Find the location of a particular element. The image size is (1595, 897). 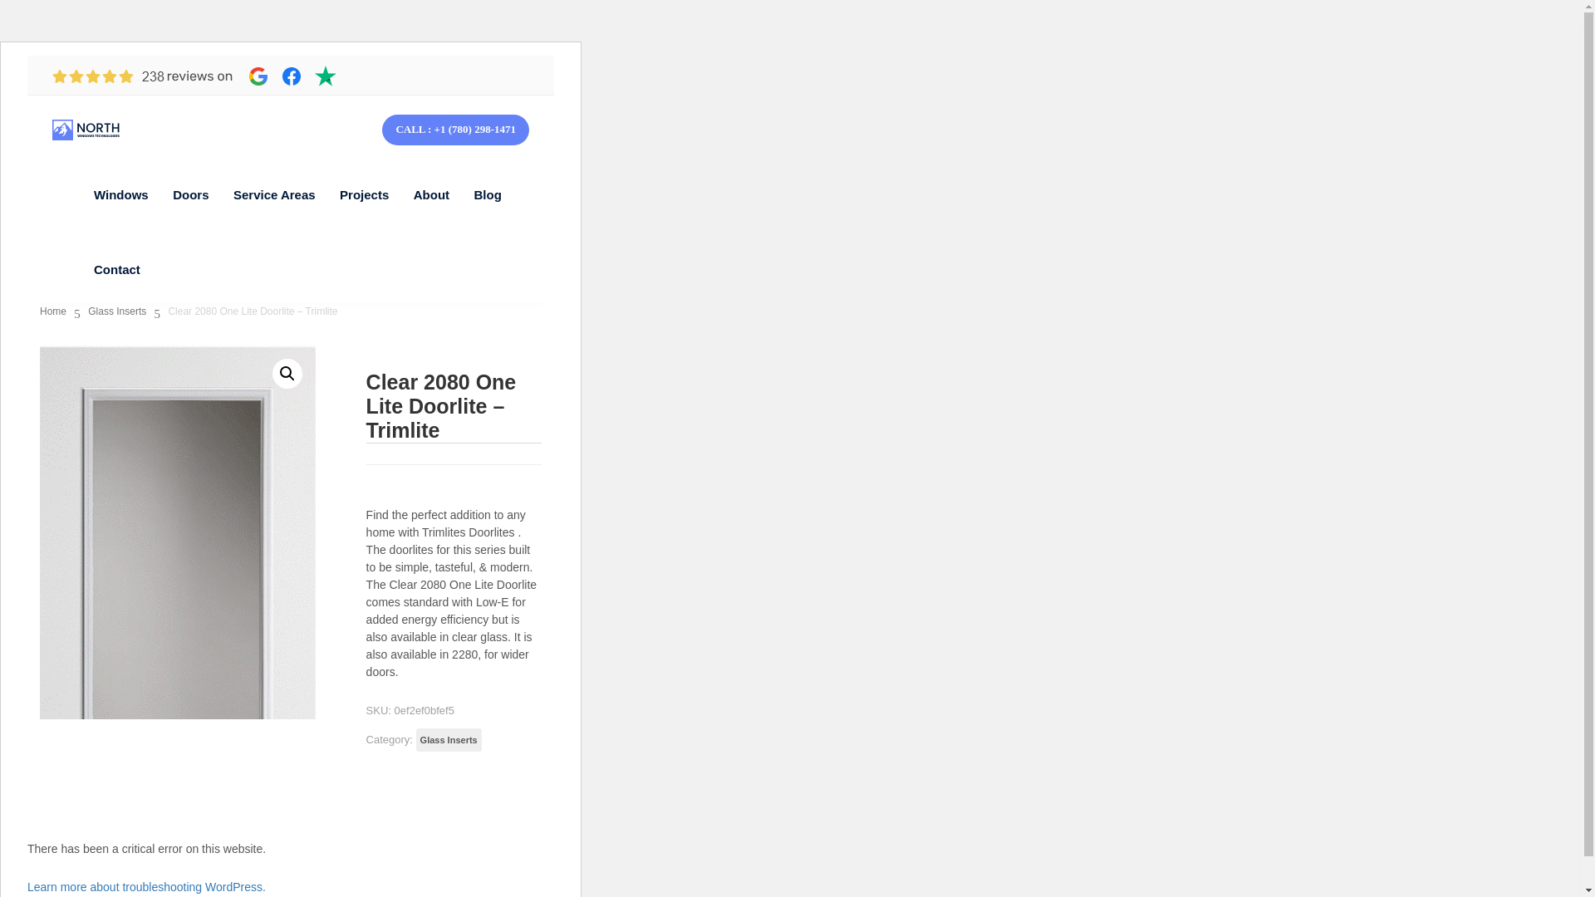

Service Areas is located at coordinates (274, 195).